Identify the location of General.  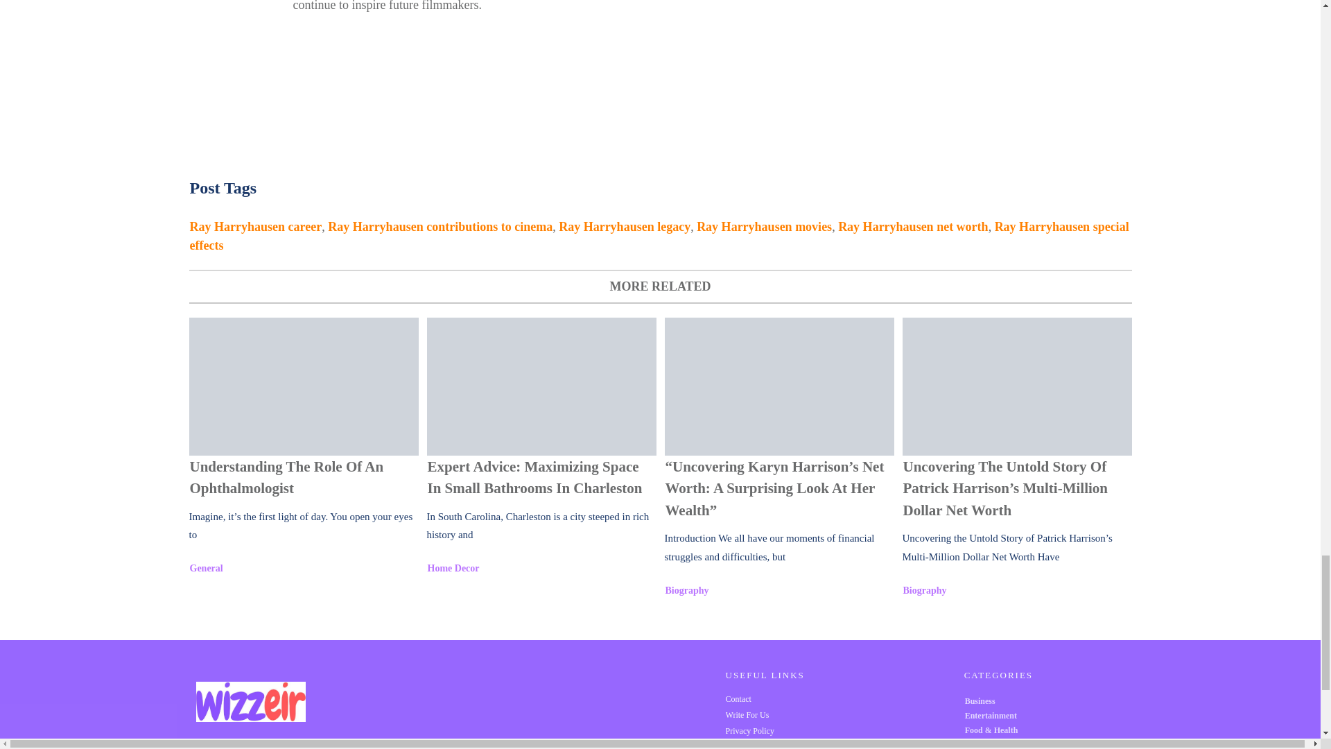
(207, 569).